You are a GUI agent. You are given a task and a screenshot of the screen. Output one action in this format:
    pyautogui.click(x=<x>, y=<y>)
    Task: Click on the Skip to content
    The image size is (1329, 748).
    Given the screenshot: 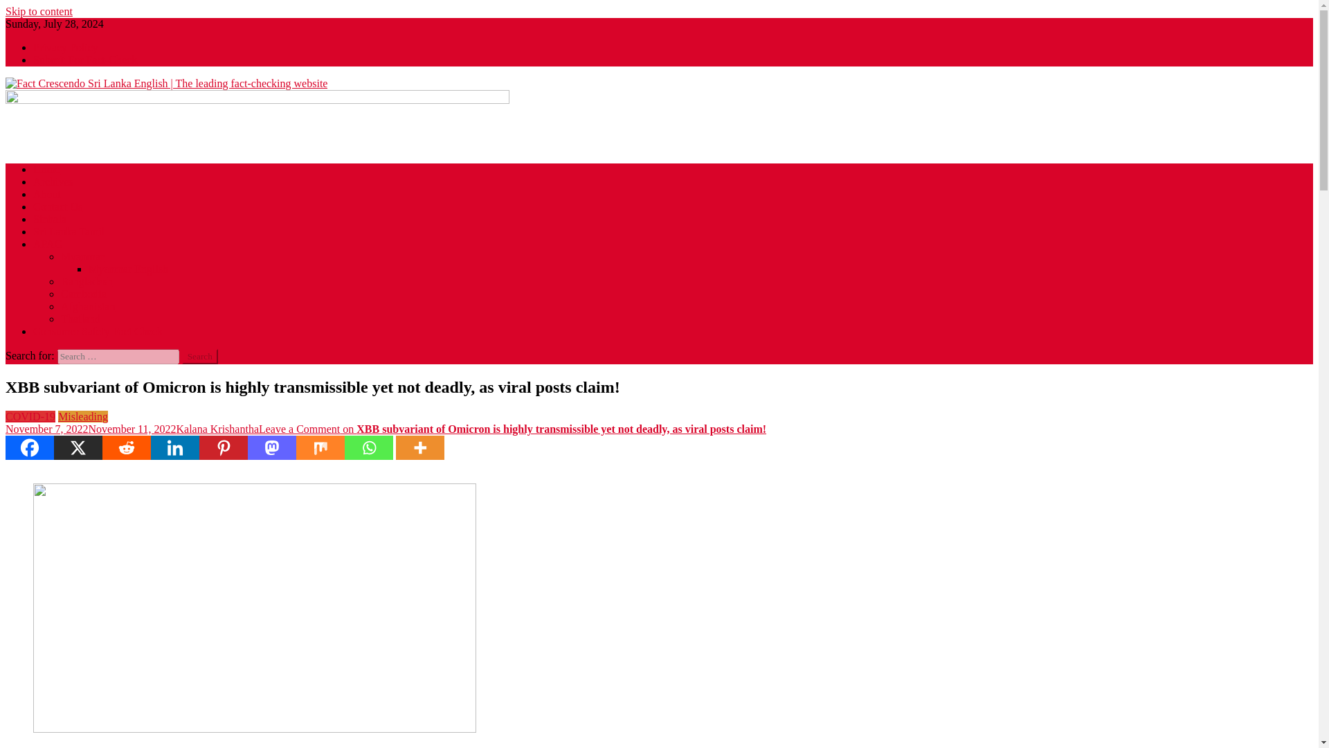 What is the action you would take?
    pyautogui.click(x=39, y=11)
    